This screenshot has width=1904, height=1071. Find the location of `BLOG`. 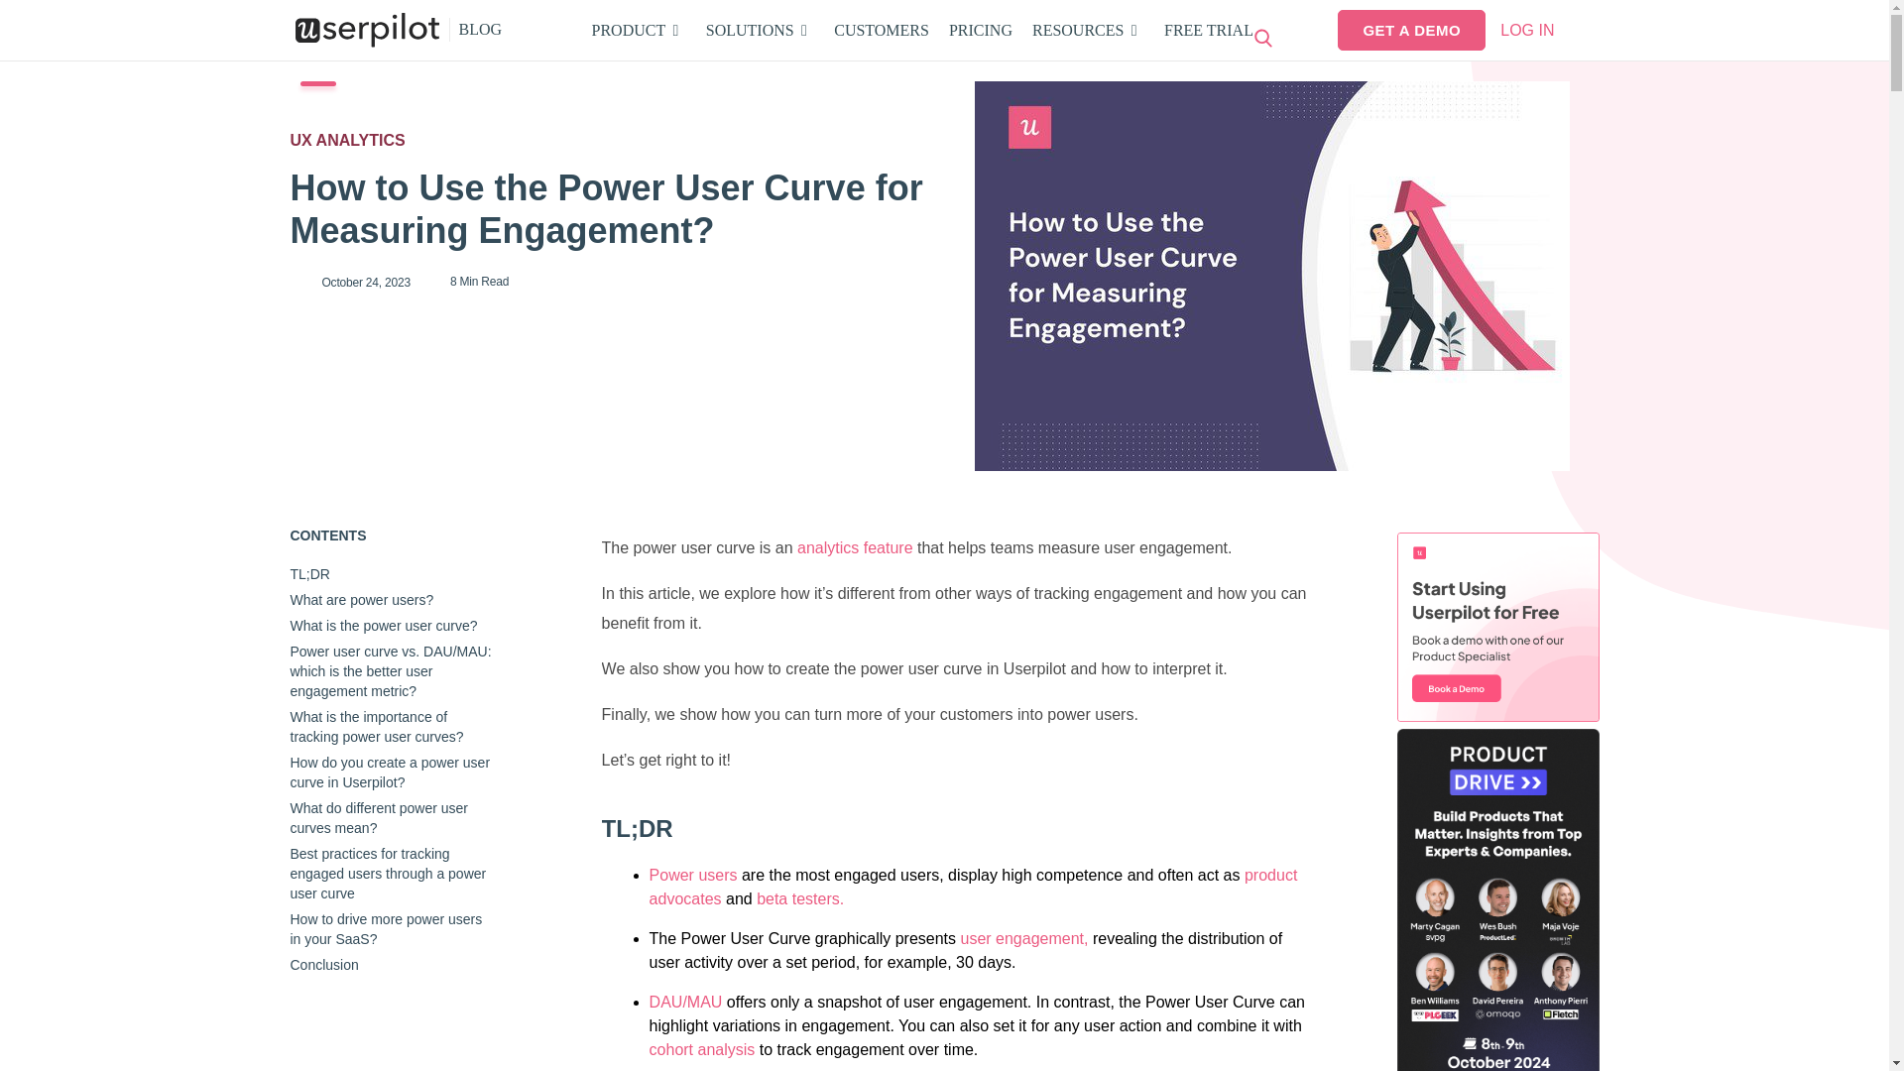

BLOG is located at coordinates (922, 30).